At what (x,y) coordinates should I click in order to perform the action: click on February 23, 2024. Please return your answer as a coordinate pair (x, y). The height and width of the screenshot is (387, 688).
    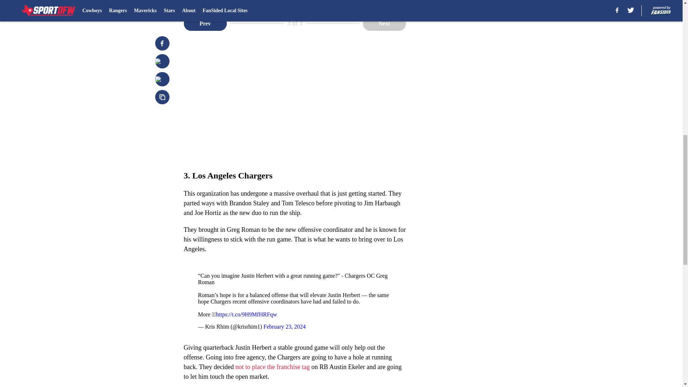
    Looking at the image, I should click on (285, 326).